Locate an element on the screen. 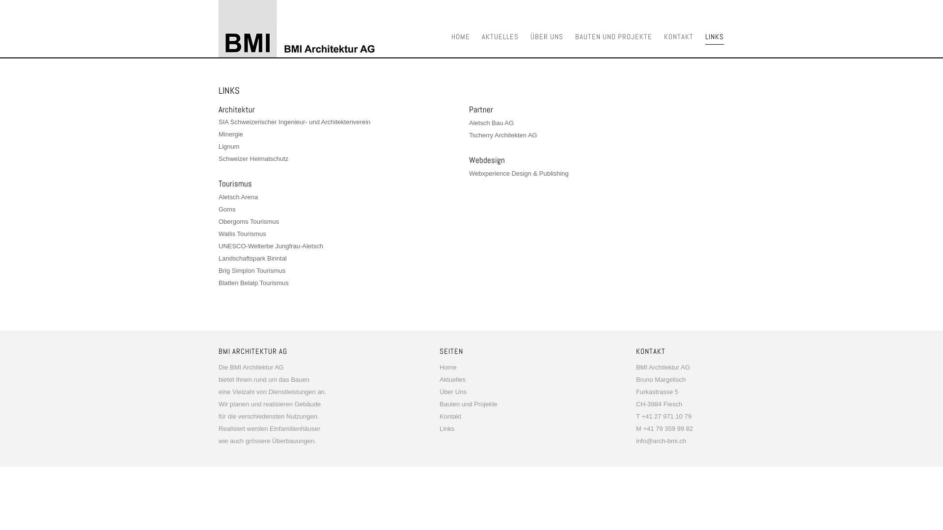 The width and height of the screenshot is (943, 530). Aktuelles is located at coordinates (453, 380).